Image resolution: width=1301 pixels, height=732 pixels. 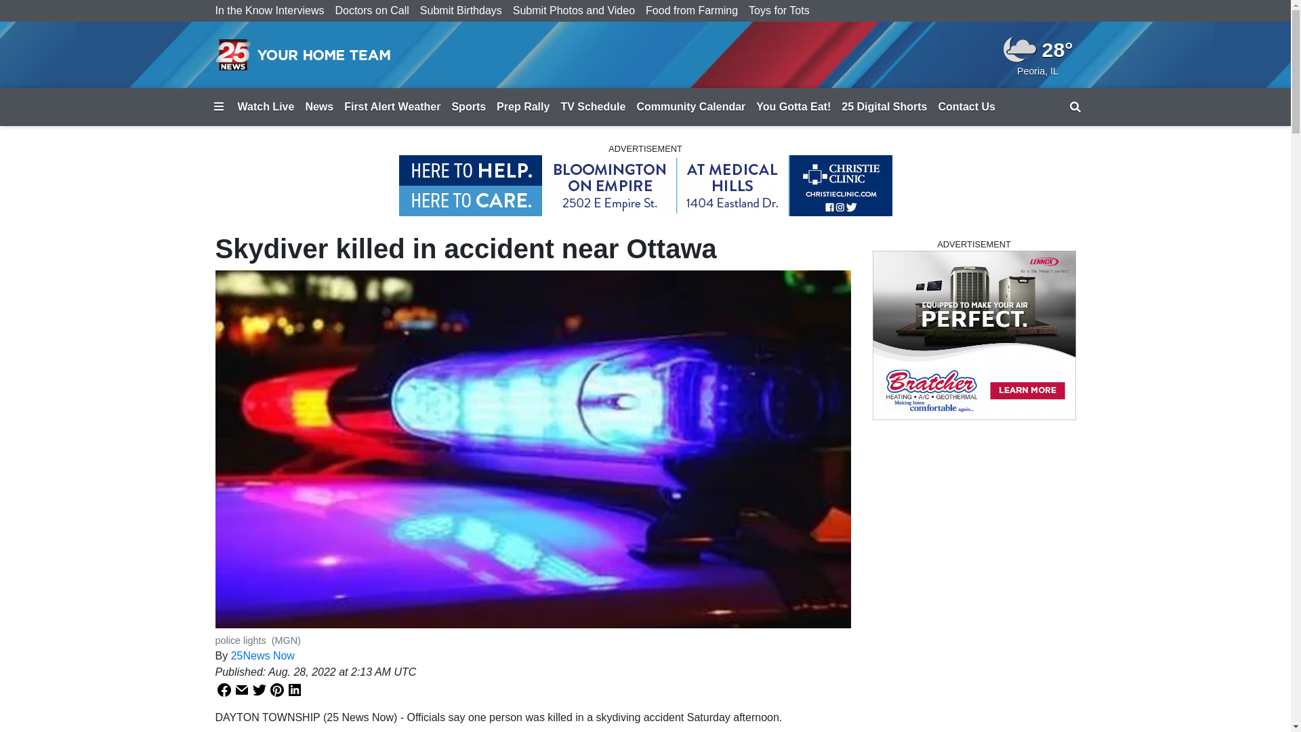 What do you see at coordinates (574, 11) in the screenshot?
I see `Submit Photos and Video` at bounding box center [574, 11].